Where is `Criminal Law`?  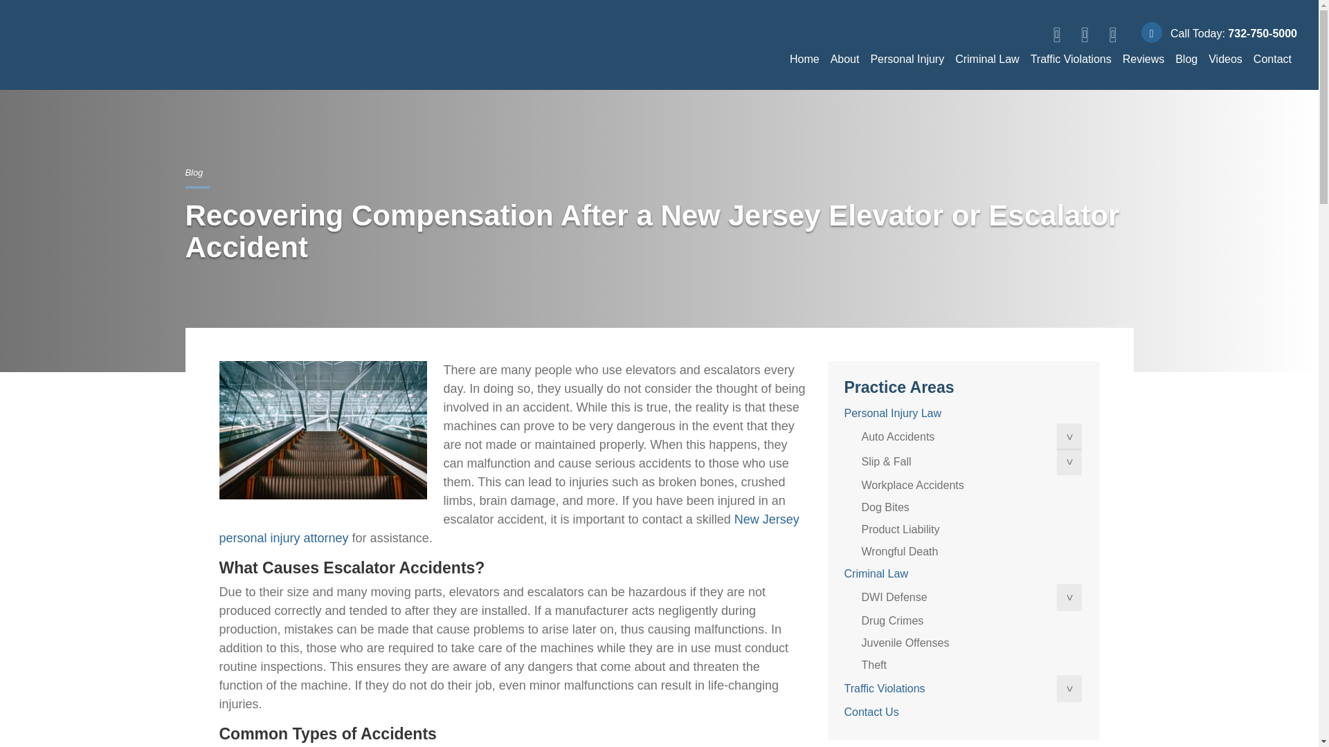
Criminal Law is located at coordinates (987, 59).